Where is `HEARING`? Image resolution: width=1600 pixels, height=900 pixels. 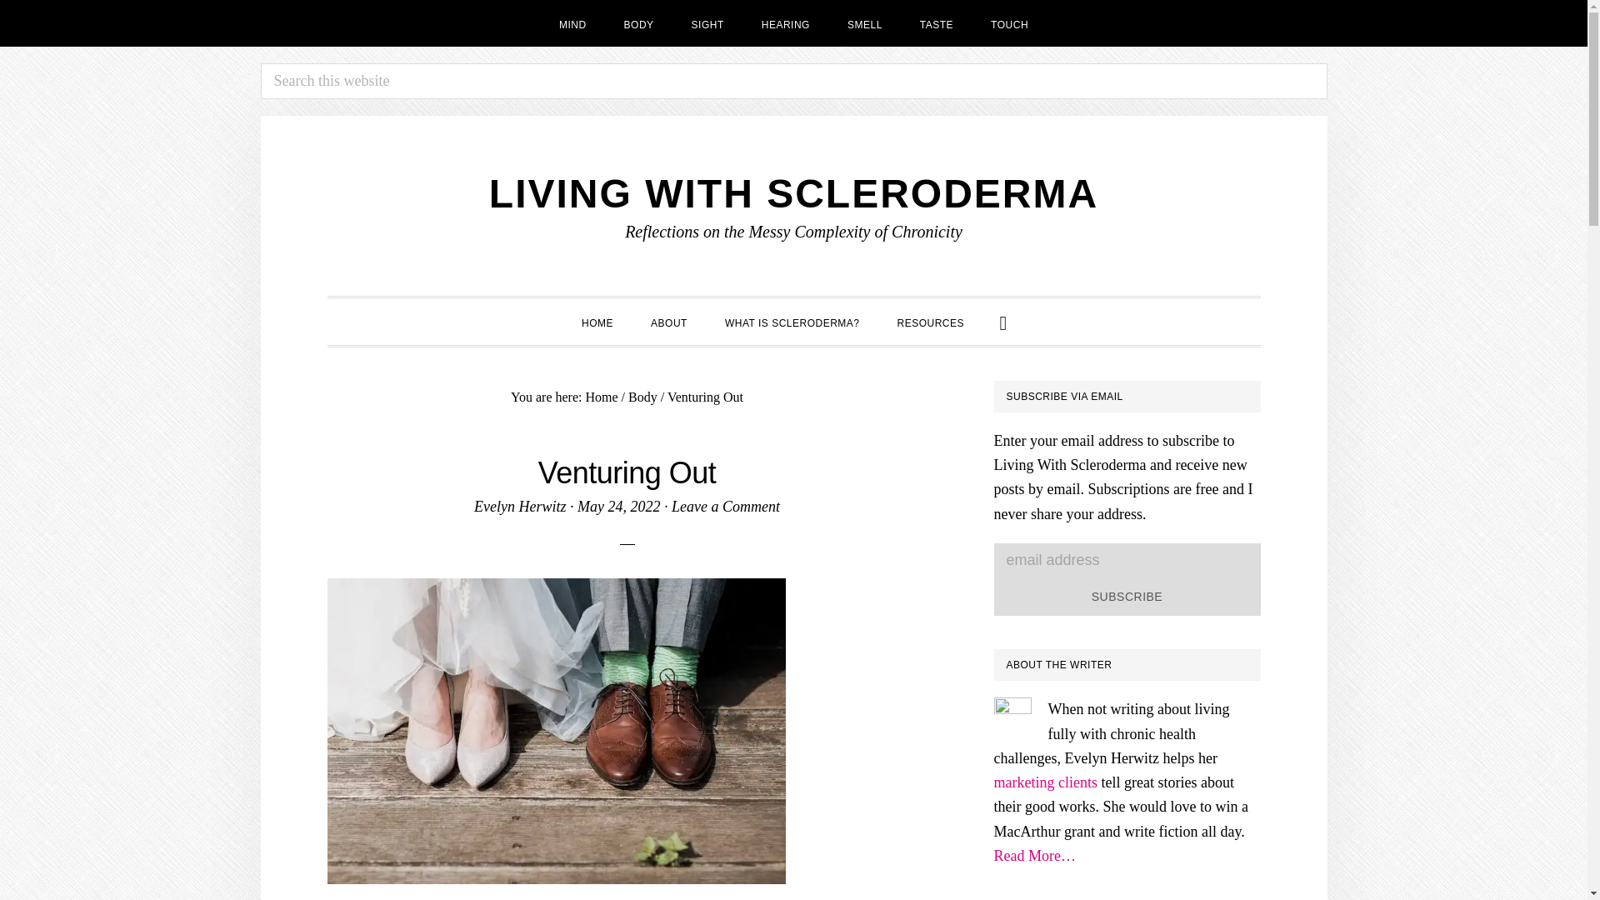
HEARING is located at coordinates (786, 23).